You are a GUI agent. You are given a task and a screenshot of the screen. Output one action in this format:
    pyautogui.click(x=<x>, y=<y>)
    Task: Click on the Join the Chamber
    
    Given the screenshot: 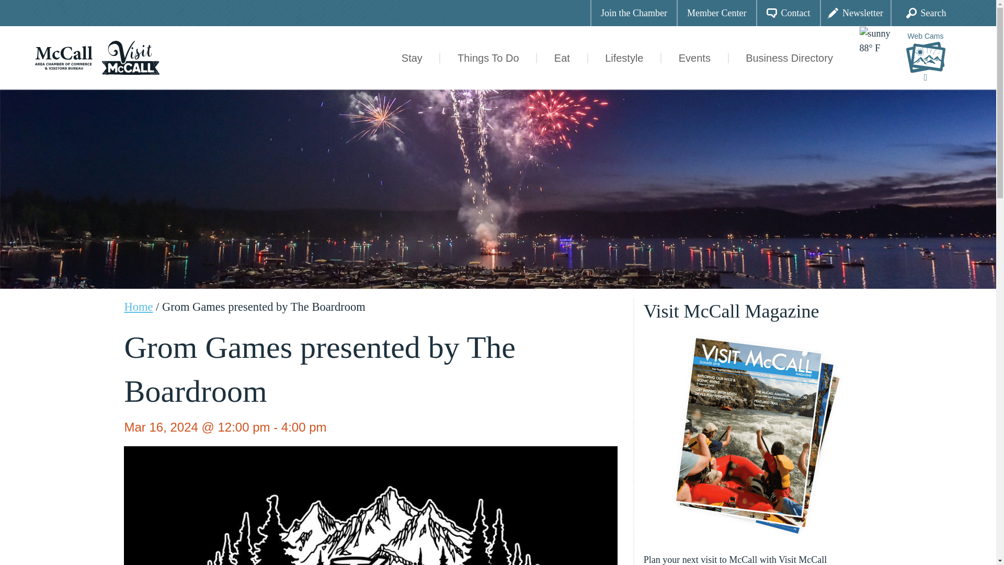 What is the action you would take?
    pyautogui.click(x=633, y=13)
    